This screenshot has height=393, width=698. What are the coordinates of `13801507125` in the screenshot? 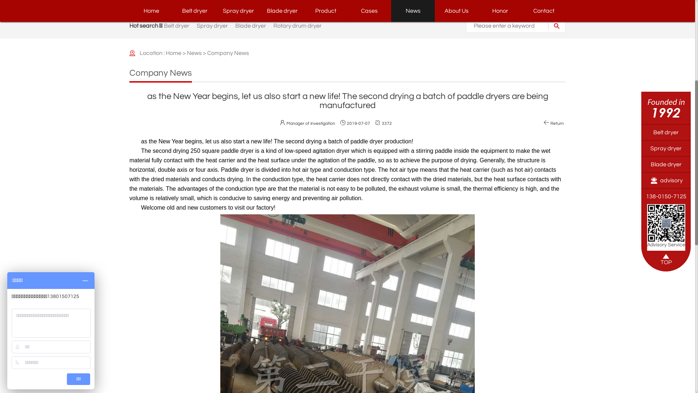 It's located at (478, 35).